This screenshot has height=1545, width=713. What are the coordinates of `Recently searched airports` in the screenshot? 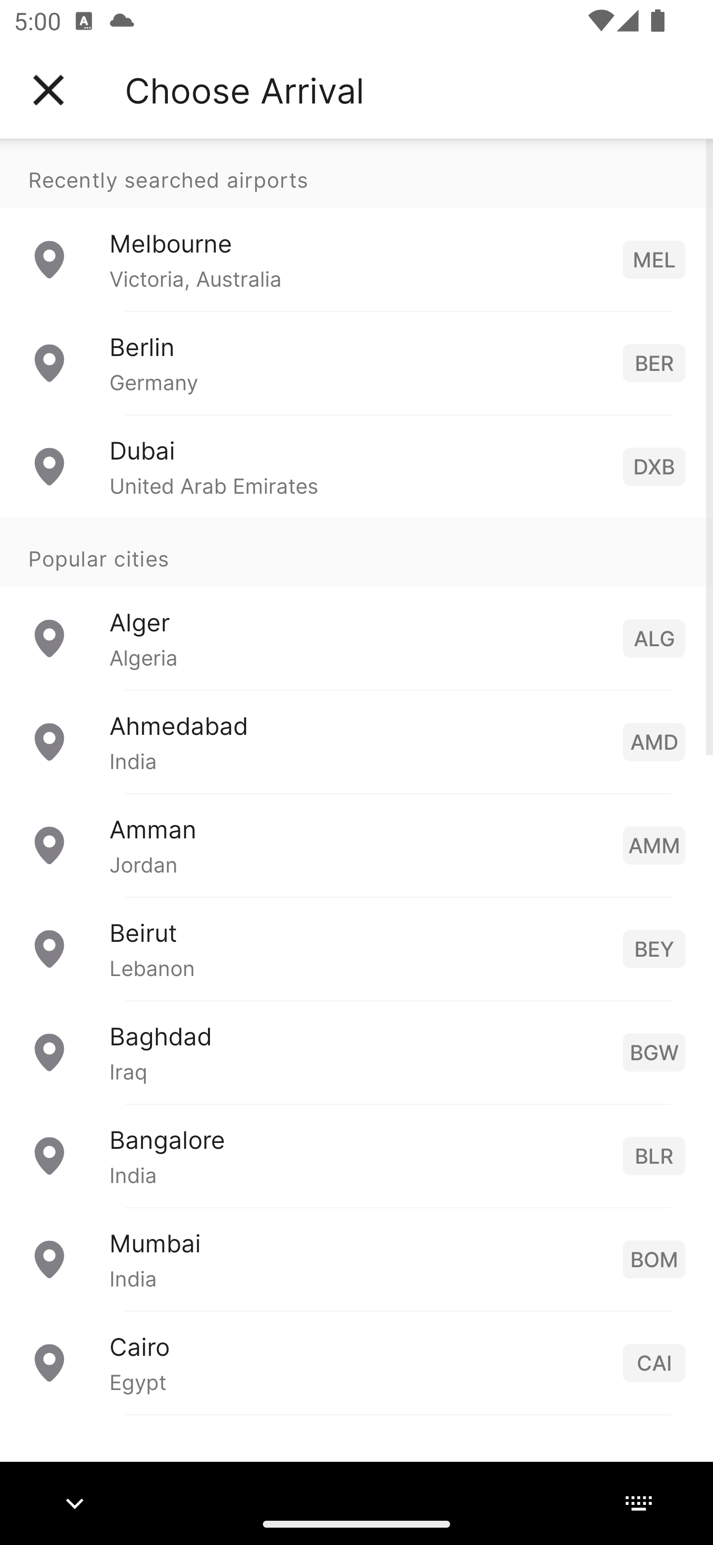 It's located at (356, 173).